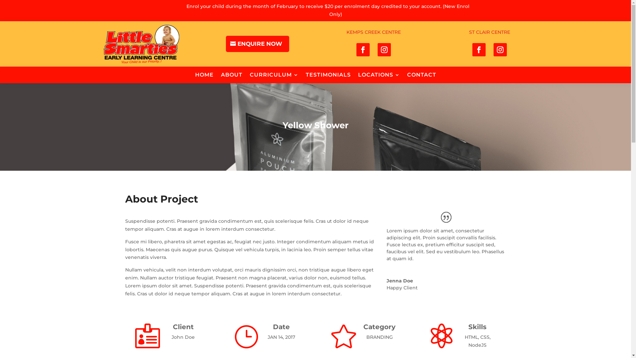 Image resolution: width=636 pixels, height=358 pixels. I want to click on CONTACT, so click(421, 76).